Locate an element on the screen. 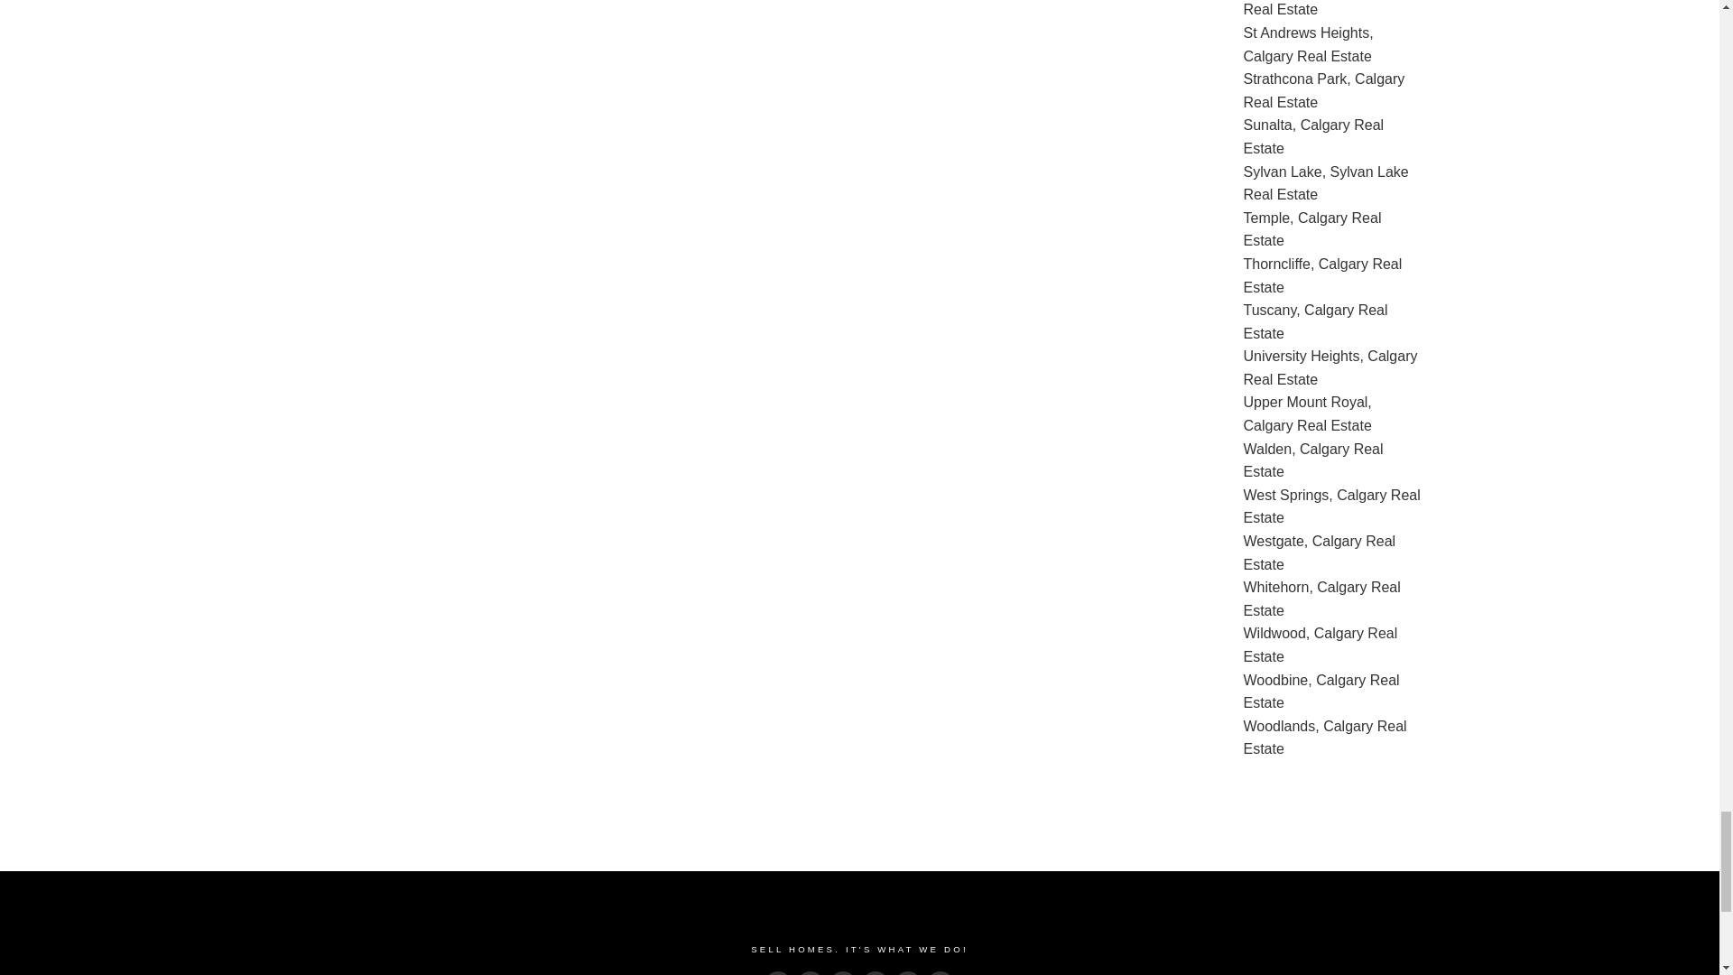 The height and width of the screenshot is (975, 1733). Facebook is located at coordinates (778, 973).